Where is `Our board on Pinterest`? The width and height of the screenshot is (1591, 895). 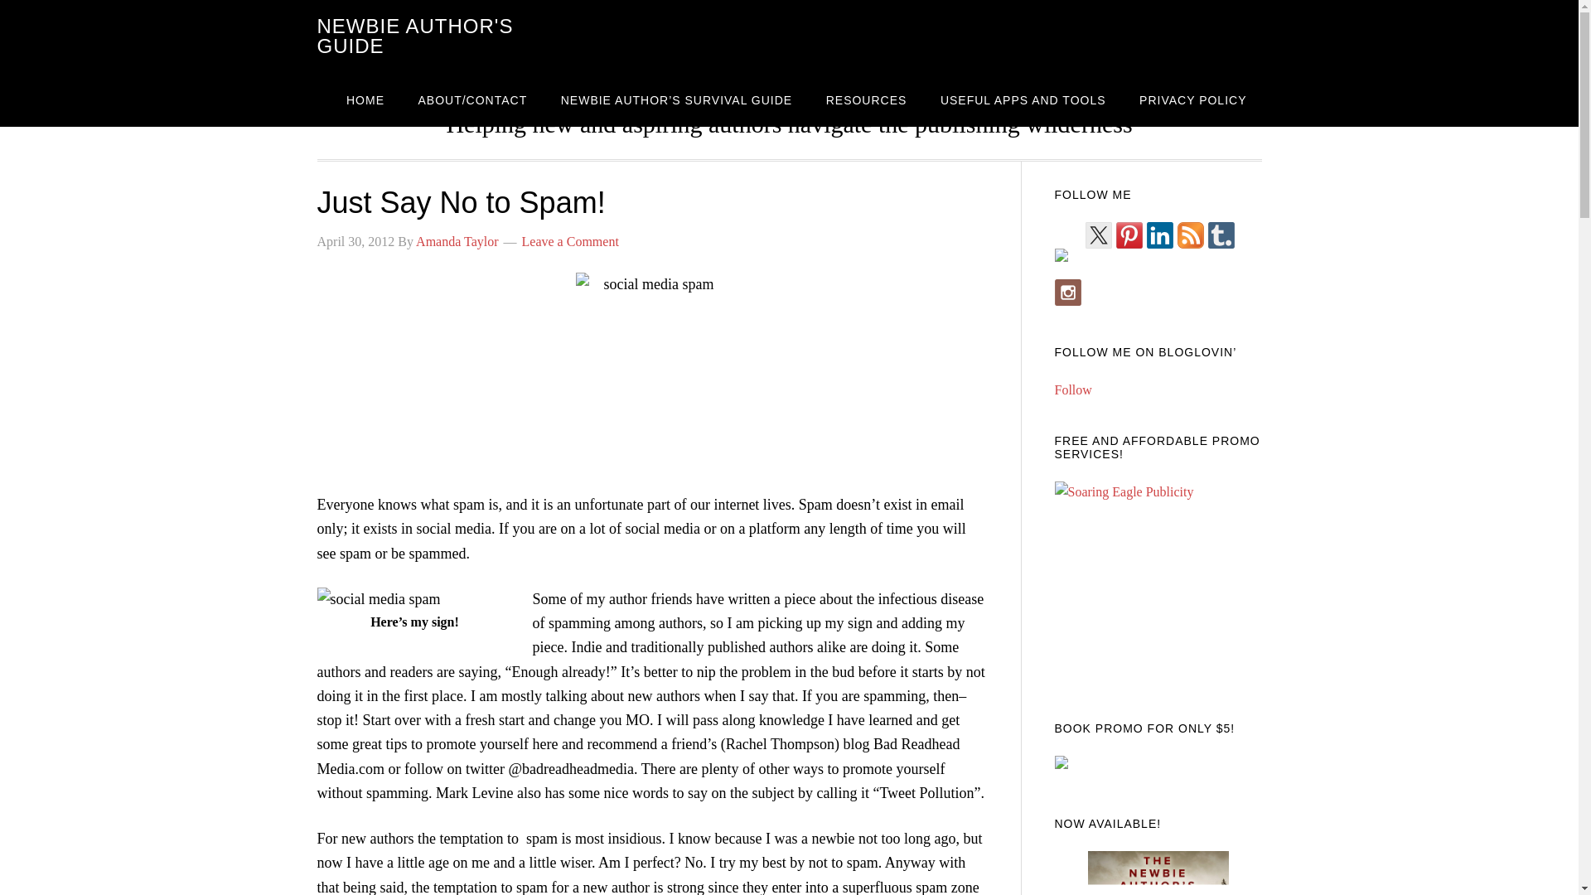
Our board on Pinterest is located at coordinates (1129, 235).